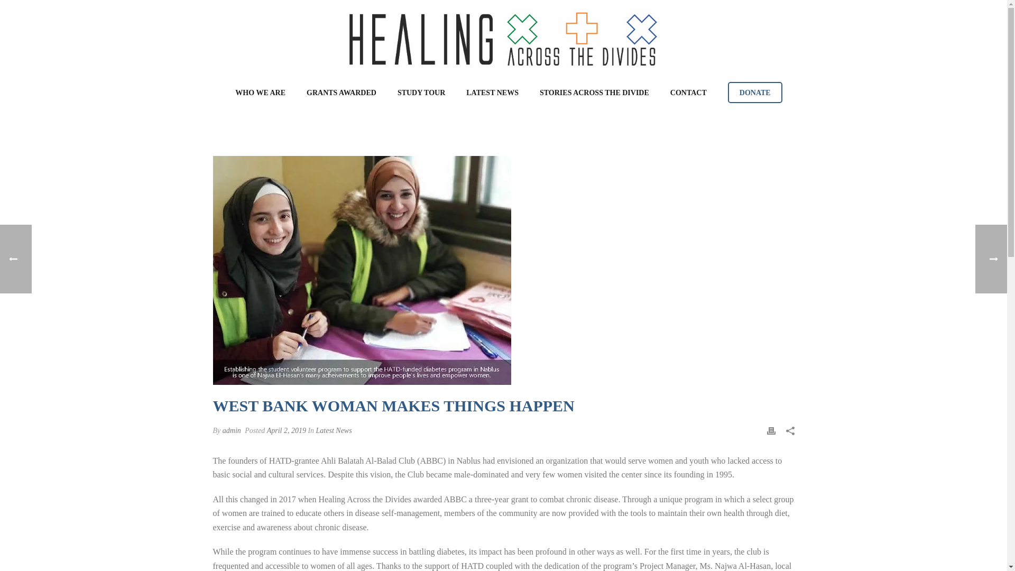 The width and height of the screenshot is (1015, 571). I want to click on LATEST NEWS, so click(492, 93).